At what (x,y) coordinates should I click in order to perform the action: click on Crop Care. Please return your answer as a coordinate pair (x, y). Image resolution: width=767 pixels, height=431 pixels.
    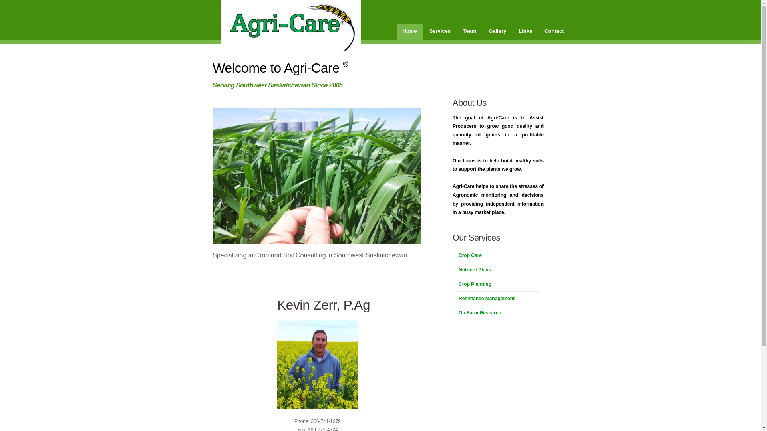
    Looking at the image, I should click on (467, 255).